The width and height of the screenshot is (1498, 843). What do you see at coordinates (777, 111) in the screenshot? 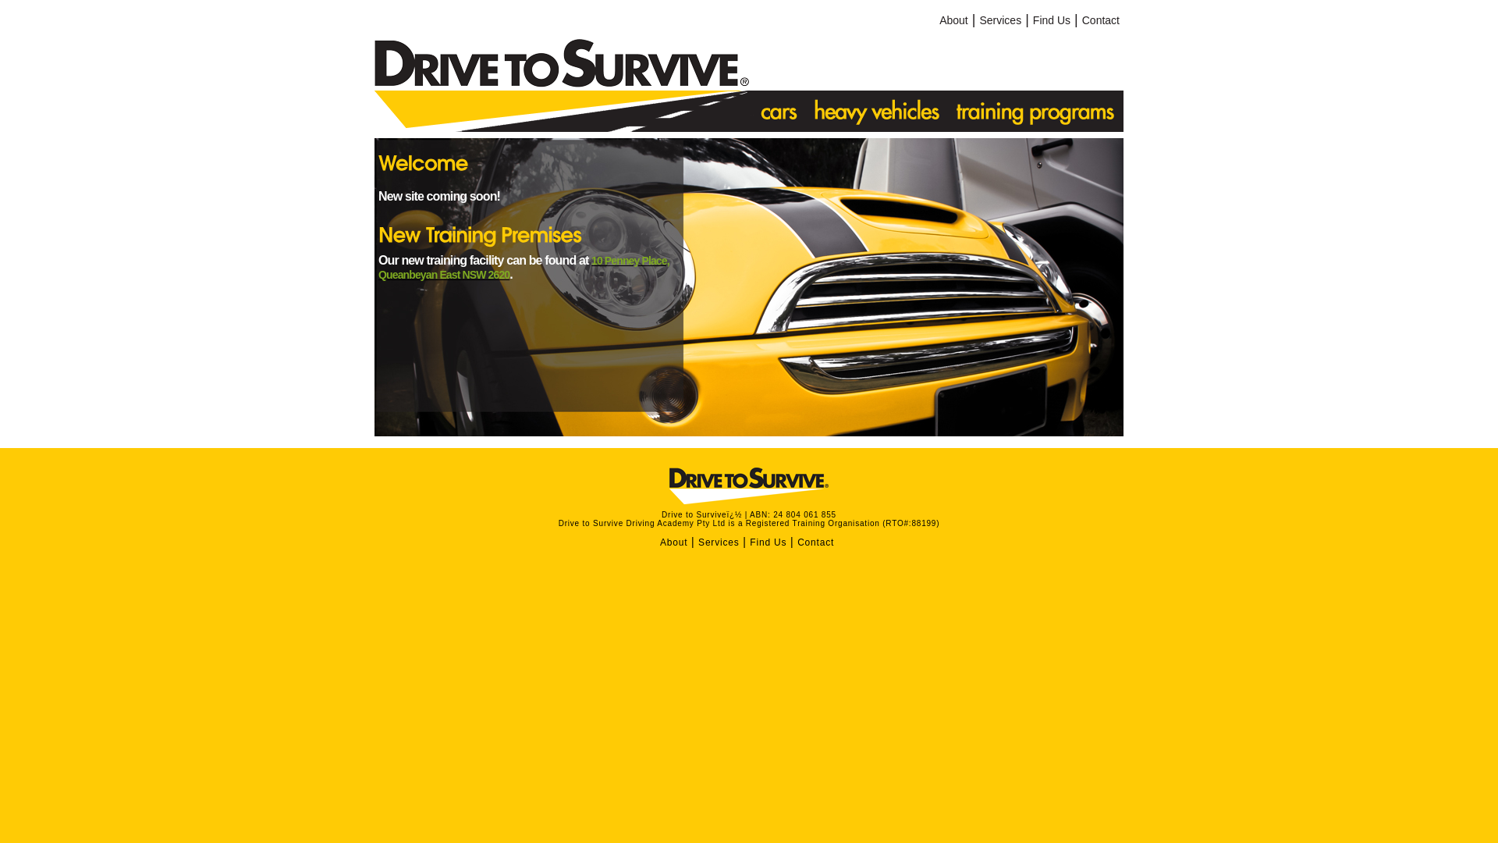
I see `Cars` at bounding box center [777, 111].